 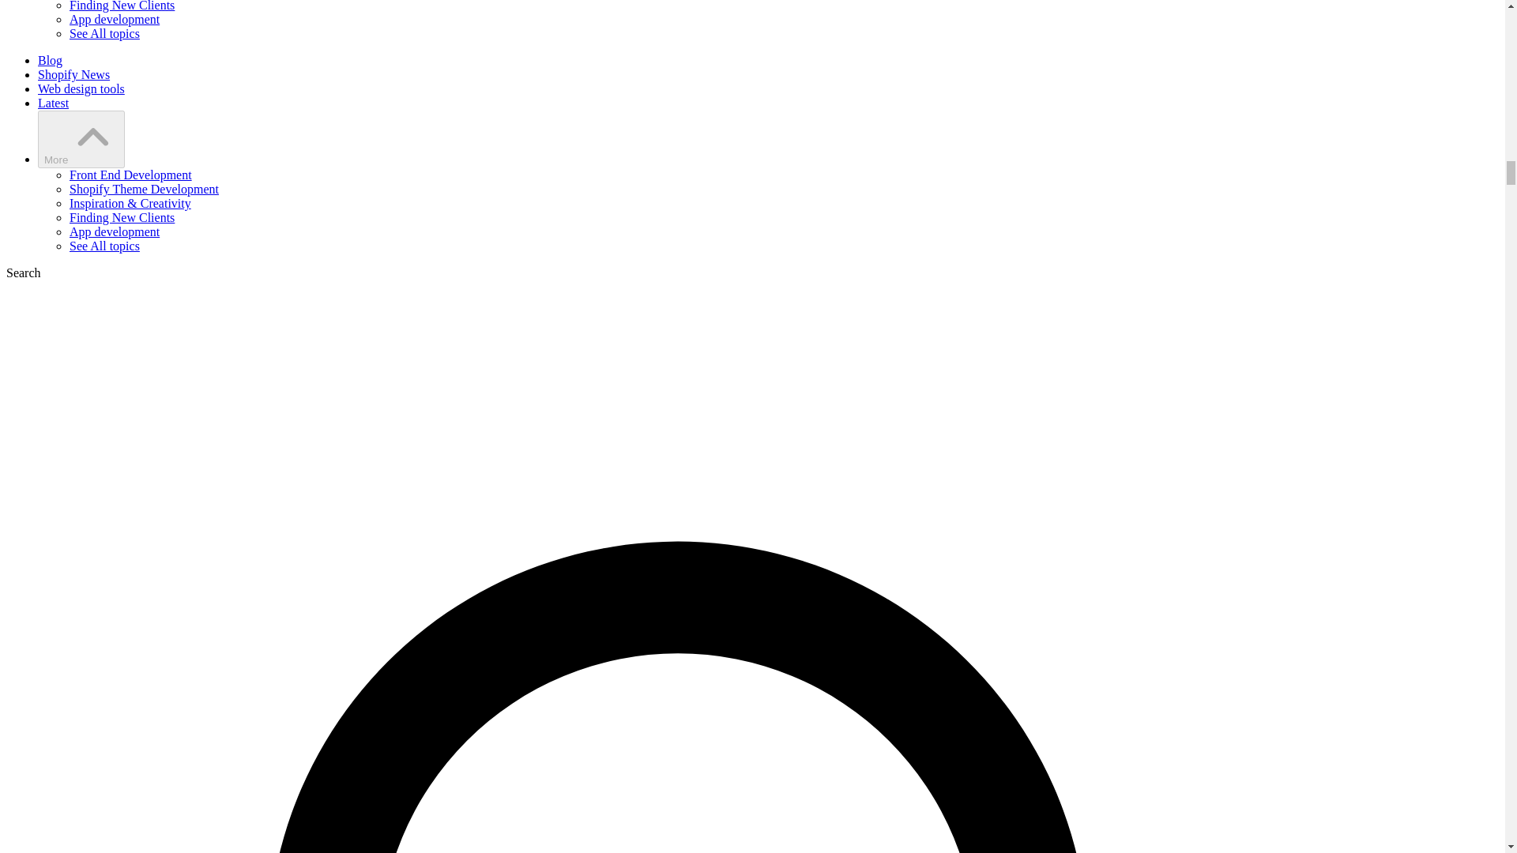 What do you see at coordinates (114, 232) in the screenshot?
I see `App development` at bounding box center [114, 232].